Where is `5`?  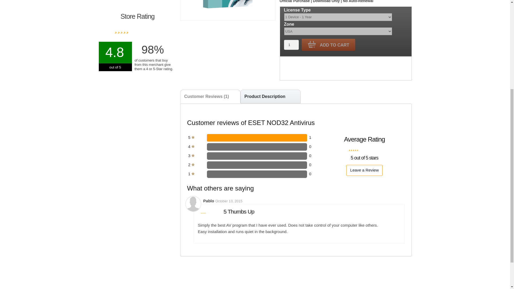
5 is located at coordinates (191, 137).